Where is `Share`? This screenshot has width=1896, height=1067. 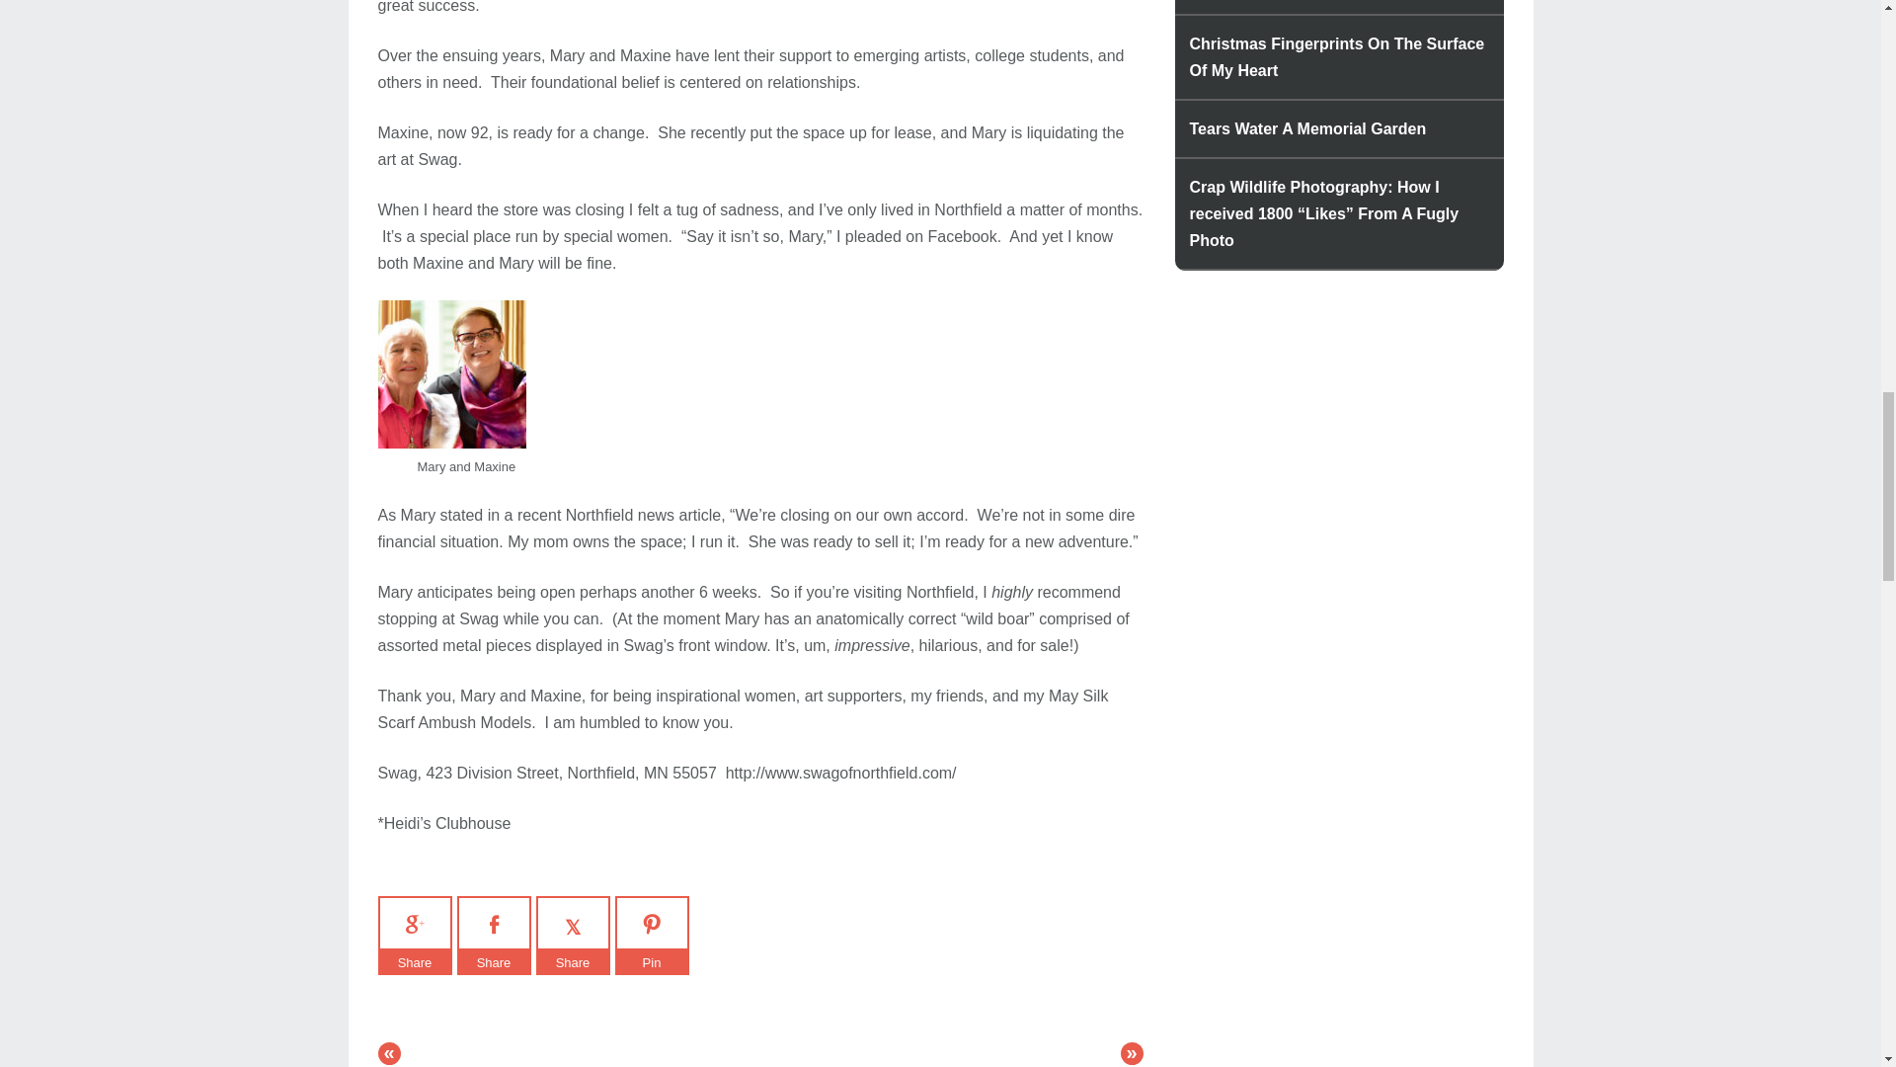 Share is located at coordinates (414, 962).